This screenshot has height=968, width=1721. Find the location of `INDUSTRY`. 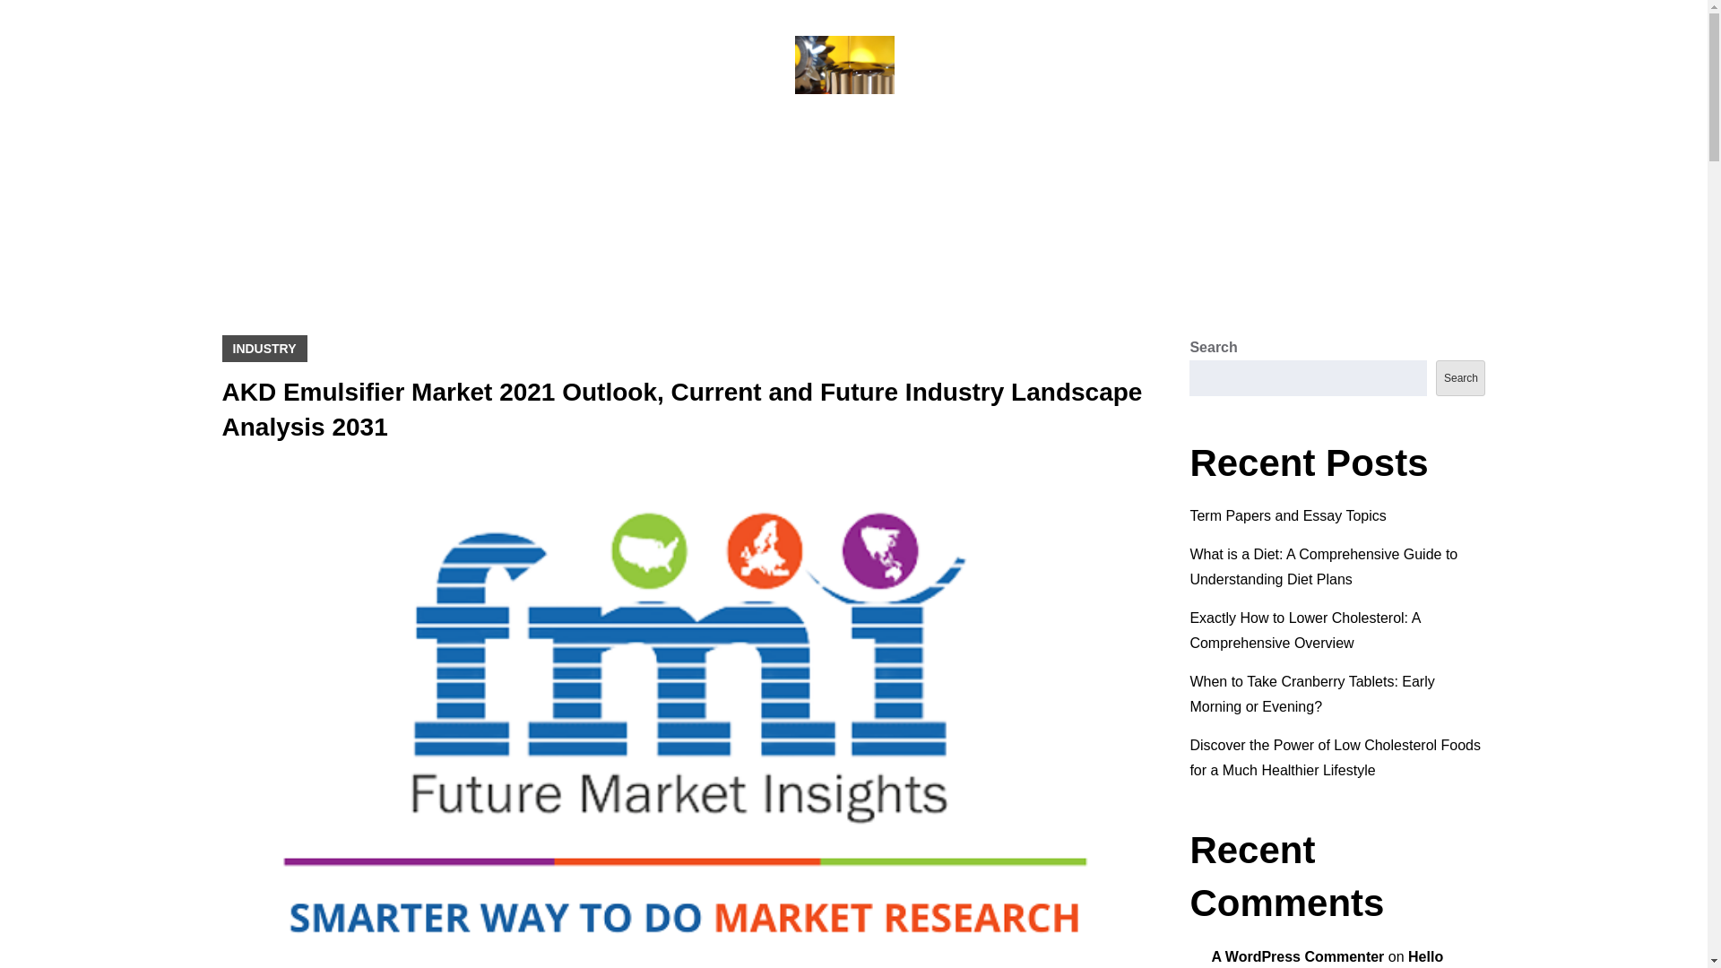

INDUSTRY is located at coordinates (264, 348).